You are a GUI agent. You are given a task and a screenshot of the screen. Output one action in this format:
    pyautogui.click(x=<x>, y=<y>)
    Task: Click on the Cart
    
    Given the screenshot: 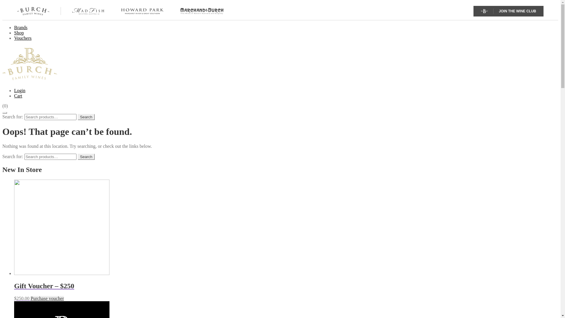 What is the action you would take?
    pyautogui.click(x=18, y=96)
    